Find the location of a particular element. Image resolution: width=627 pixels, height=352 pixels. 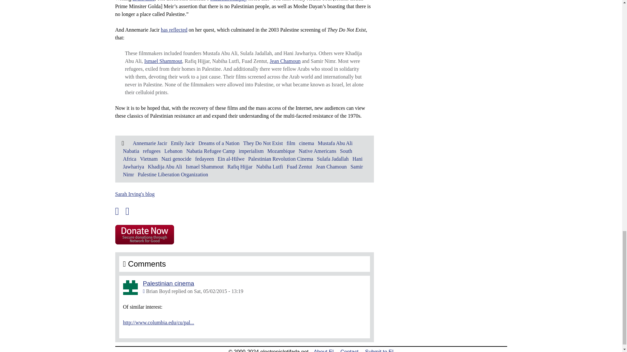

has reflected is located at coordinates (174, 30).